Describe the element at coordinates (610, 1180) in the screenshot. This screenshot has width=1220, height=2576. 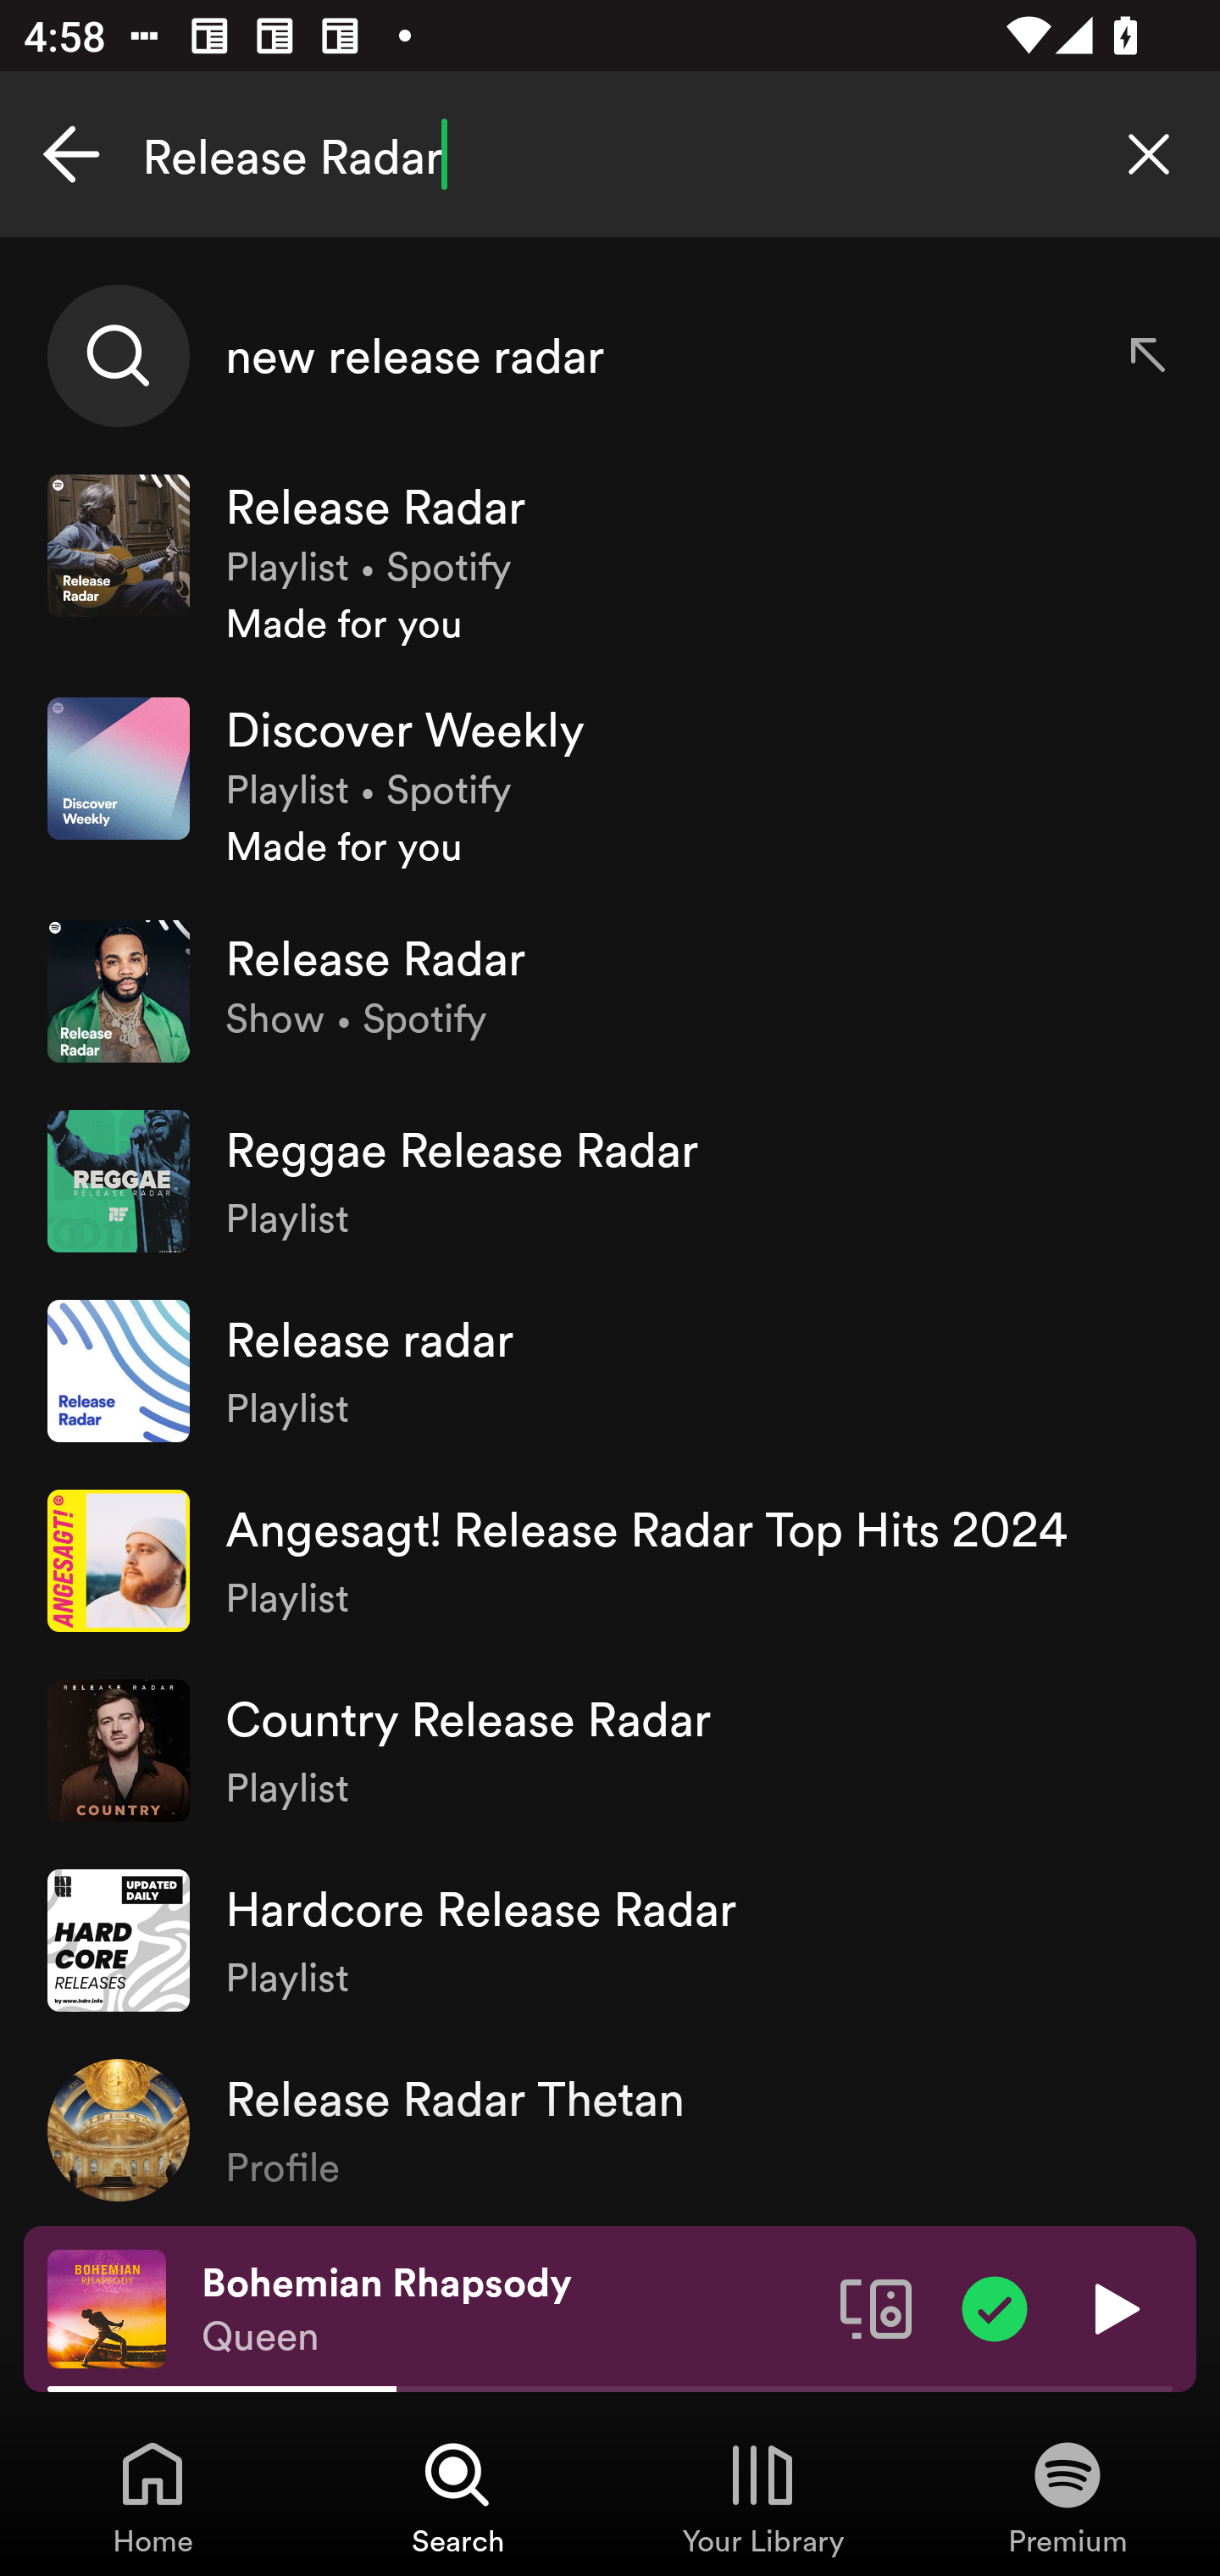
I see `Reggae Release Radar Playlist` at that location.